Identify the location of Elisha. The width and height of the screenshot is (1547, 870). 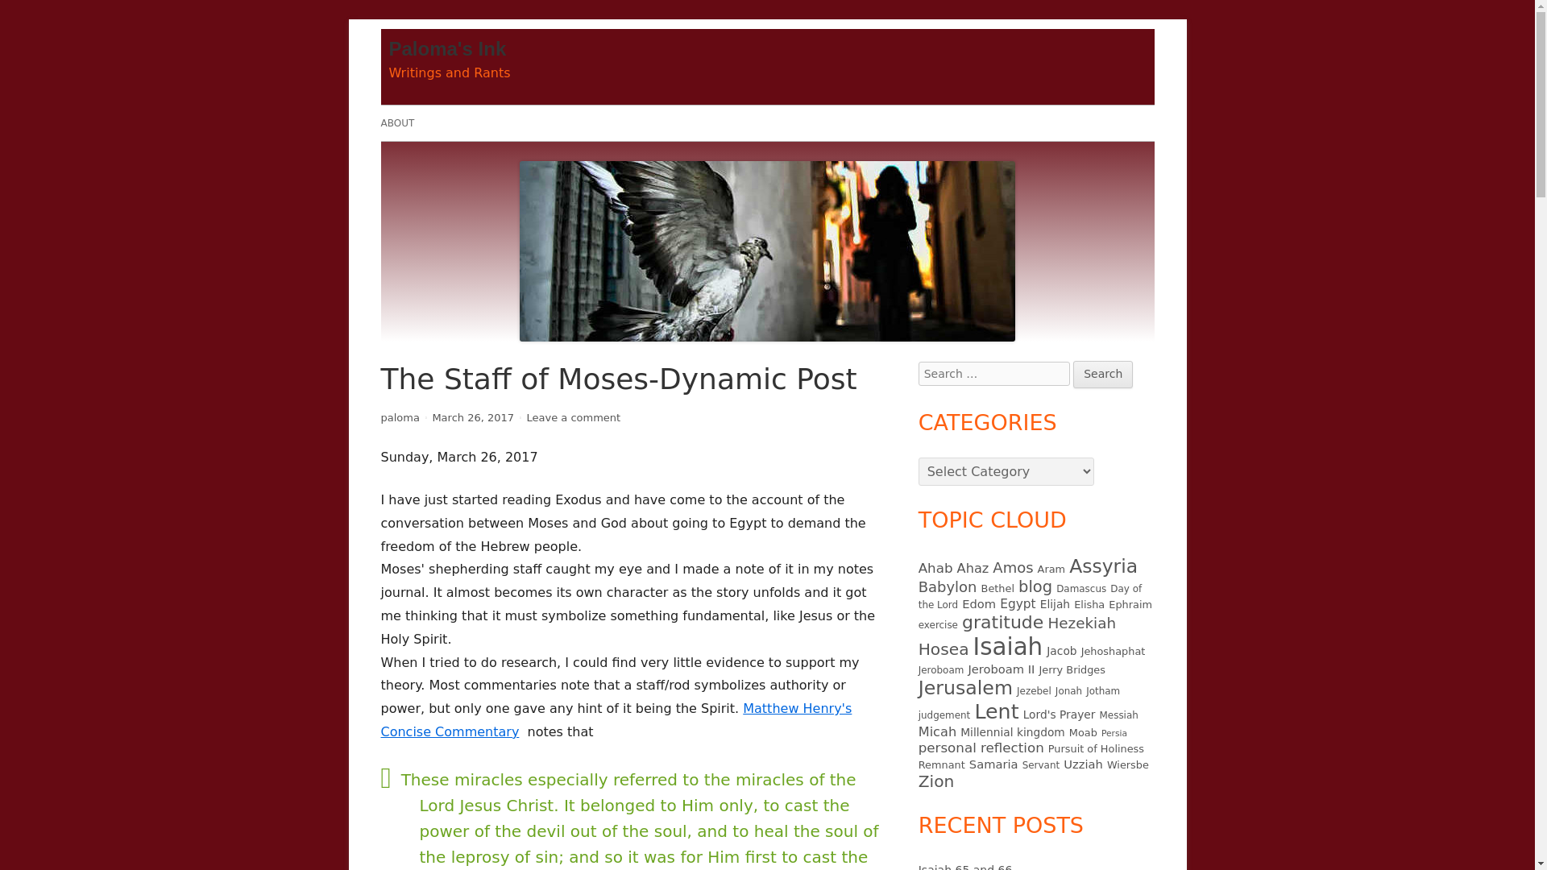
(574, 417).